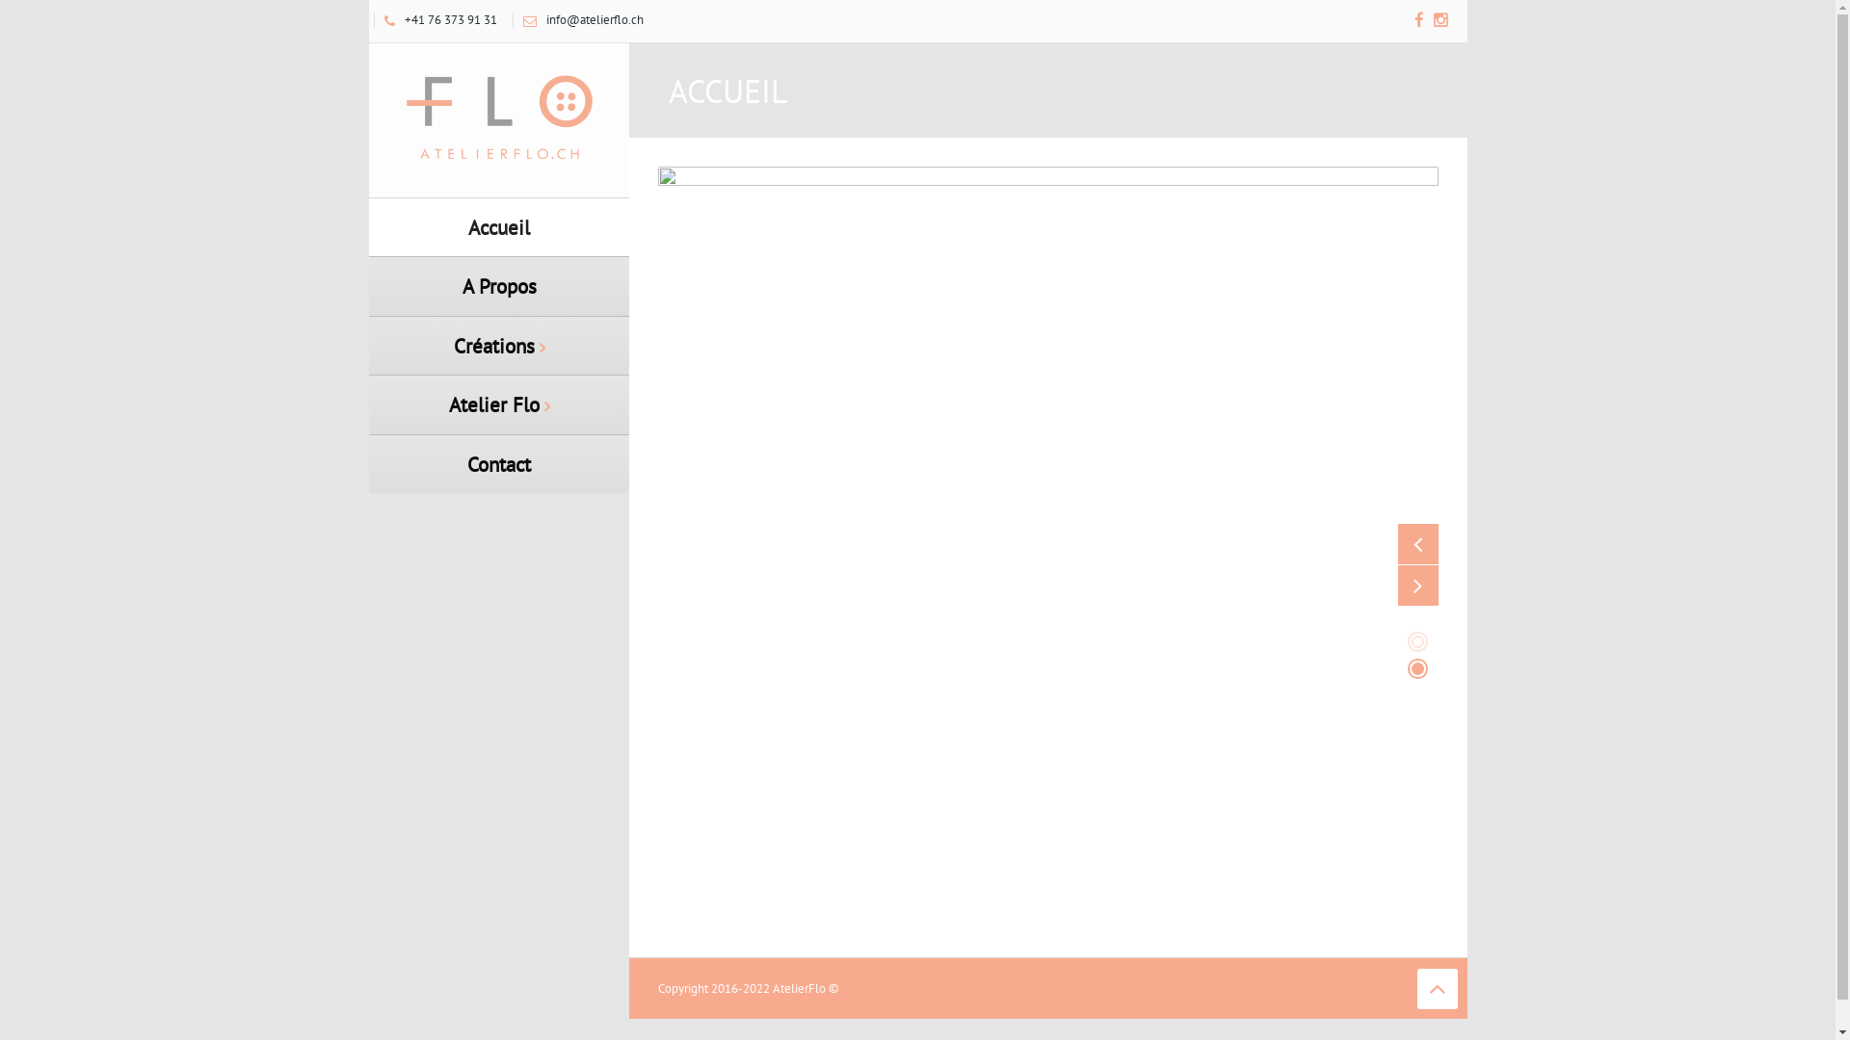 The image size is (1850, 1040). Describe the element at coordinates (1441, 21) in the screenshot. I see `Instagram` at that location.